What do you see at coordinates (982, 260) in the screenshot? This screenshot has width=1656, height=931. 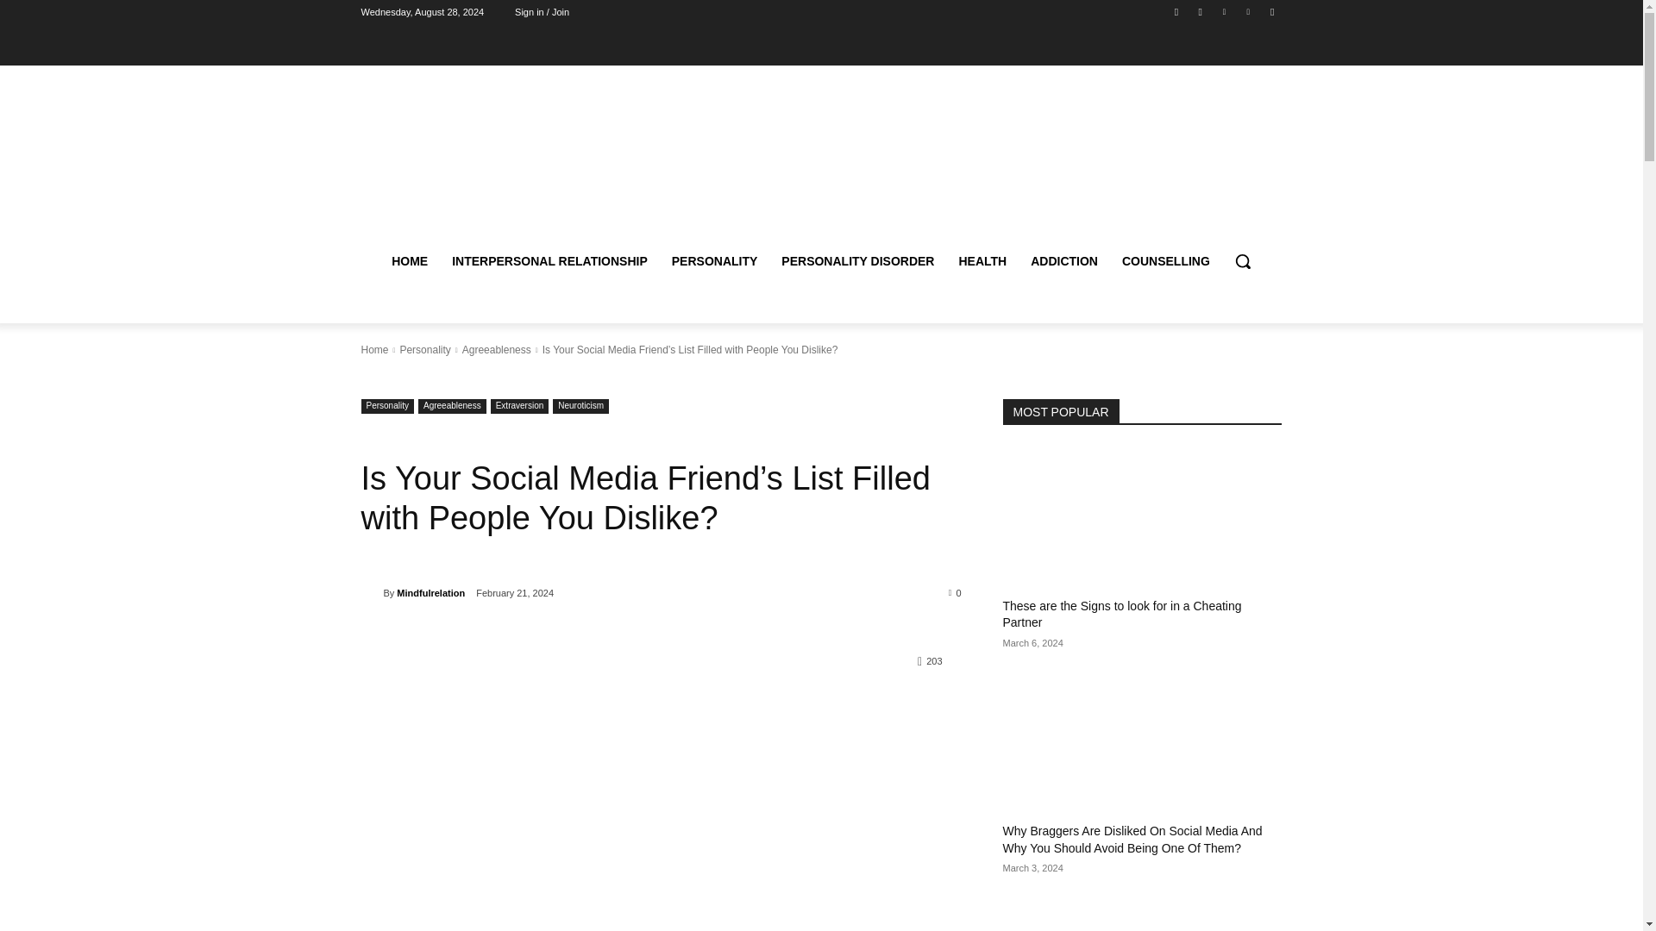 I see `HEALTH` at bounding box center [982, 260].